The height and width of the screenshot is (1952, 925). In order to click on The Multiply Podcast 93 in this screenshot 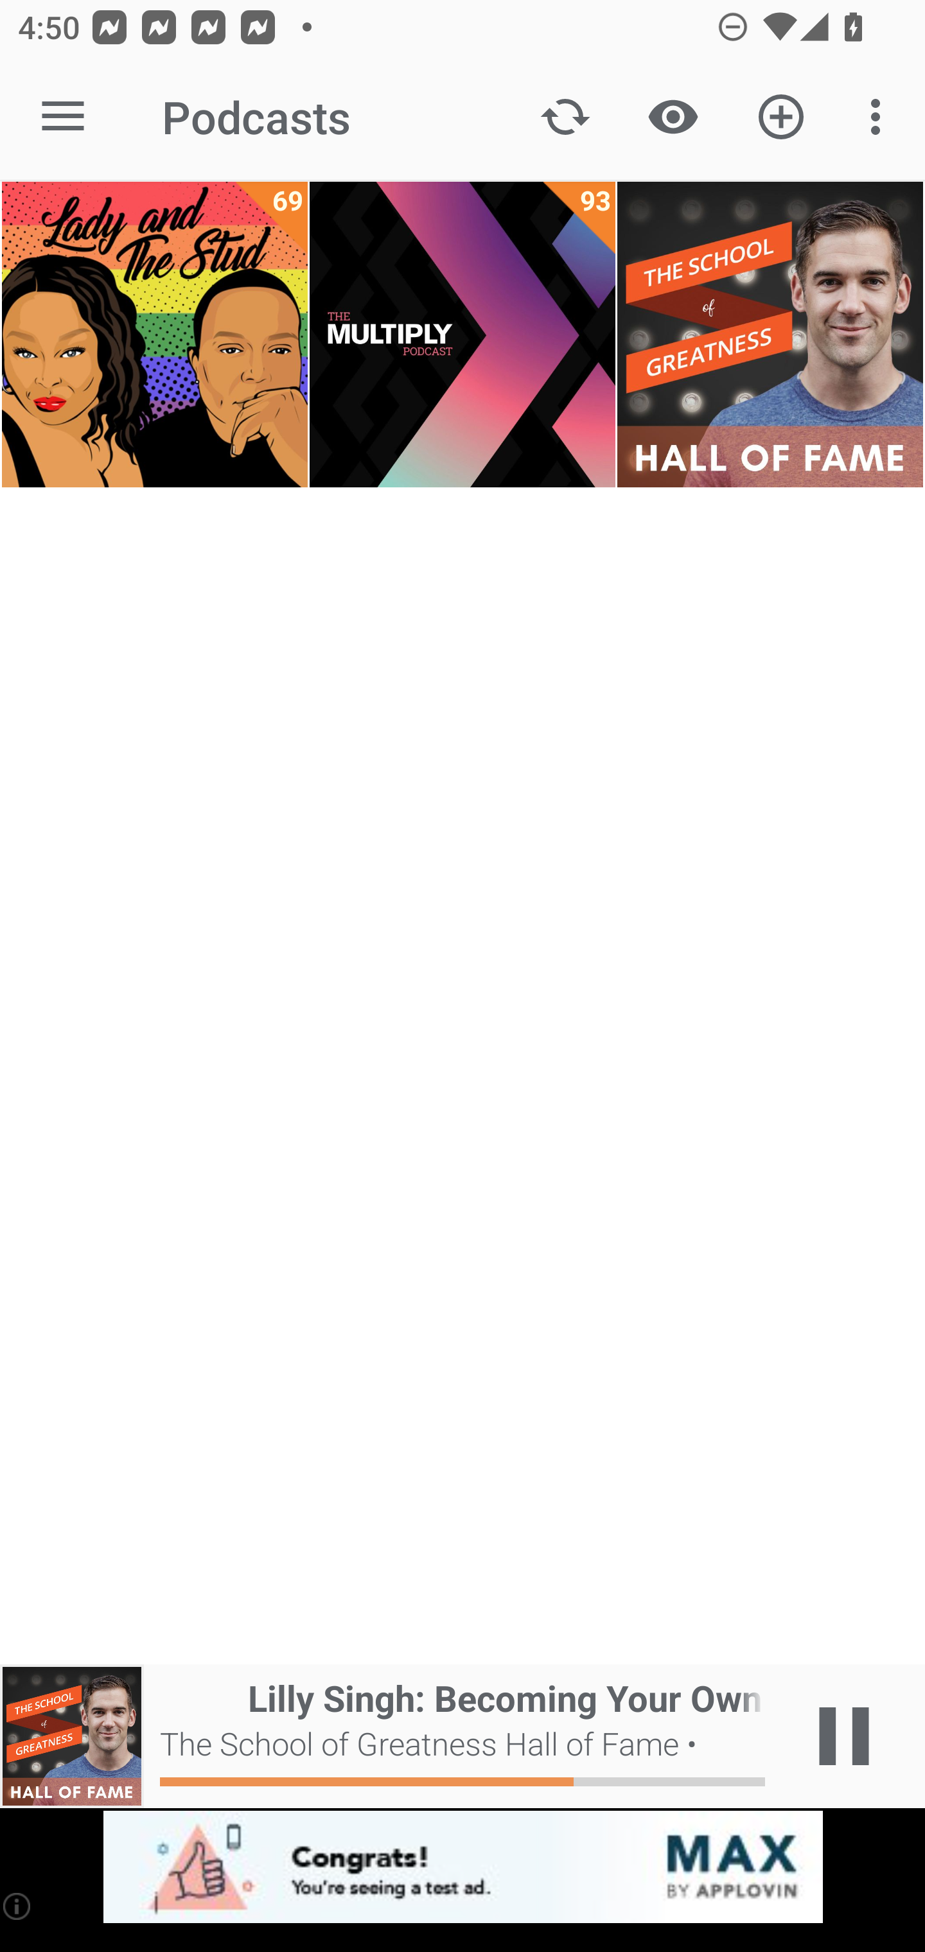, I will do `click(463, 335)`.